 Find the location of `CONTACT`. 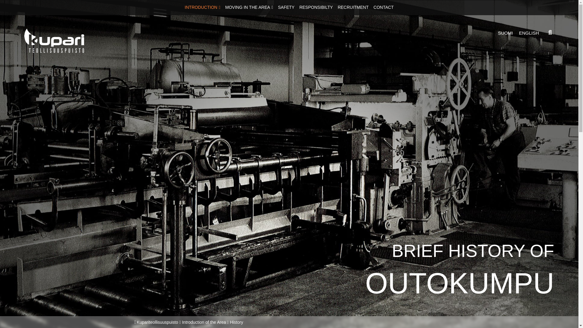

CONTACT is located at coordinates (384, 7).